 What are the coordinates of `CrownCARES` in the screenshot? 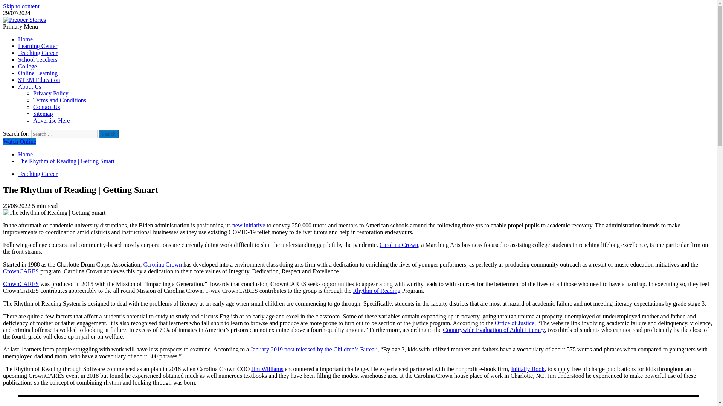 It's located at (21, 284).